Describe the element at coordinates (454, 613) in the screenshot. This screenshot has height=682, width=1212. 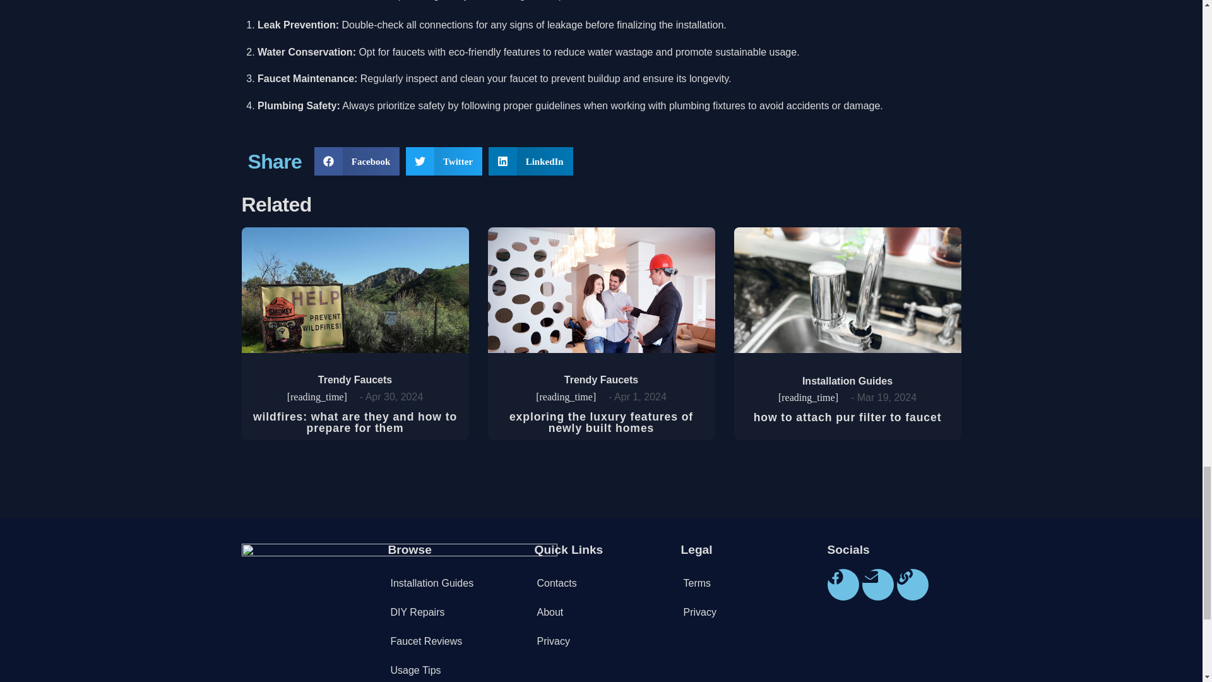
I see `DIY Repairs` at that location.